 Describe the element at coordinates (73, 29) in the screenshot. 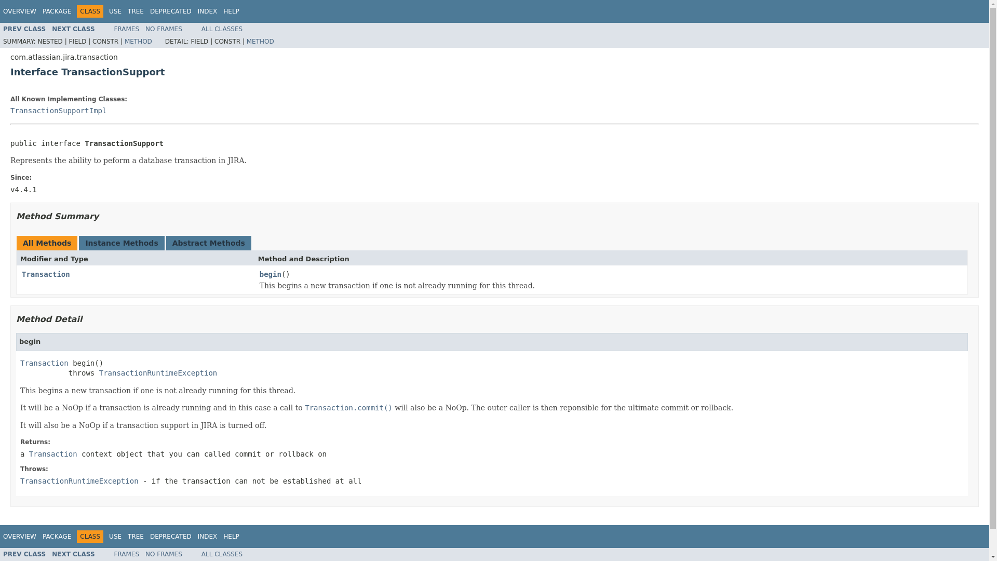

I see `NEXT CLASS` at that location.